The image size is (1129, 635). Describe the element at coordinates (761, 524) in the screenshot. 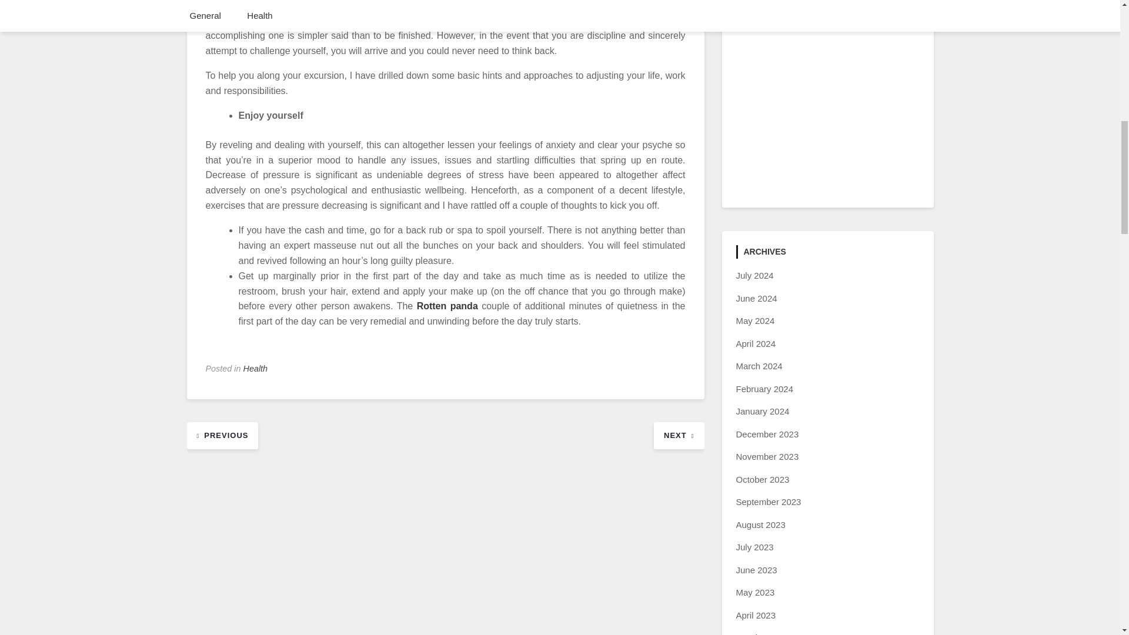

I see `August 2023` at that location.